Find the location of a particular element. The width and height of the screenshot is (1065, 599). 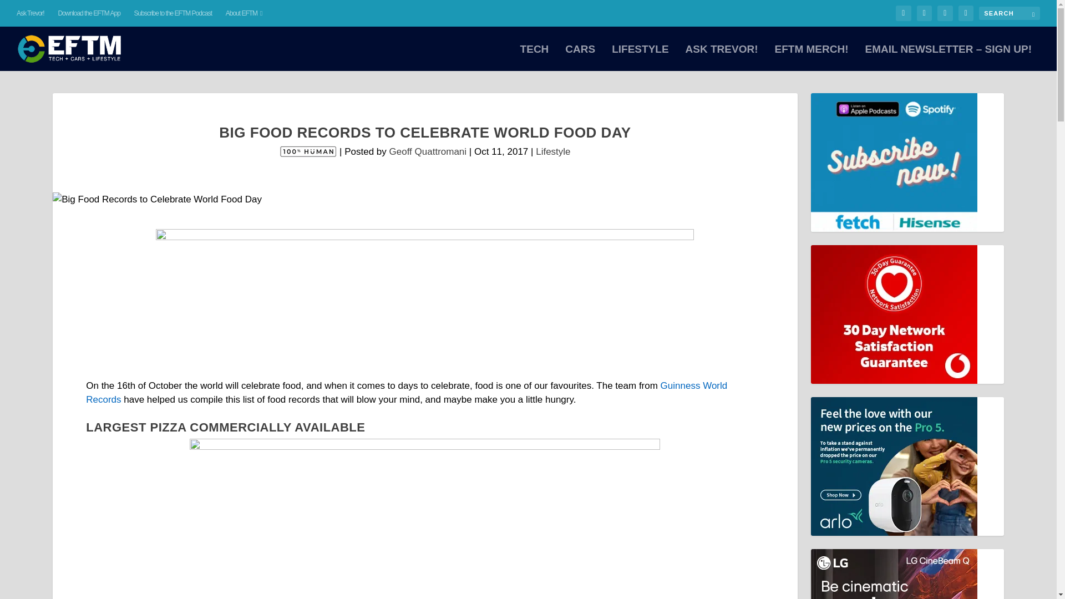

LIFESTYLE is located at coordinates (640, 58).